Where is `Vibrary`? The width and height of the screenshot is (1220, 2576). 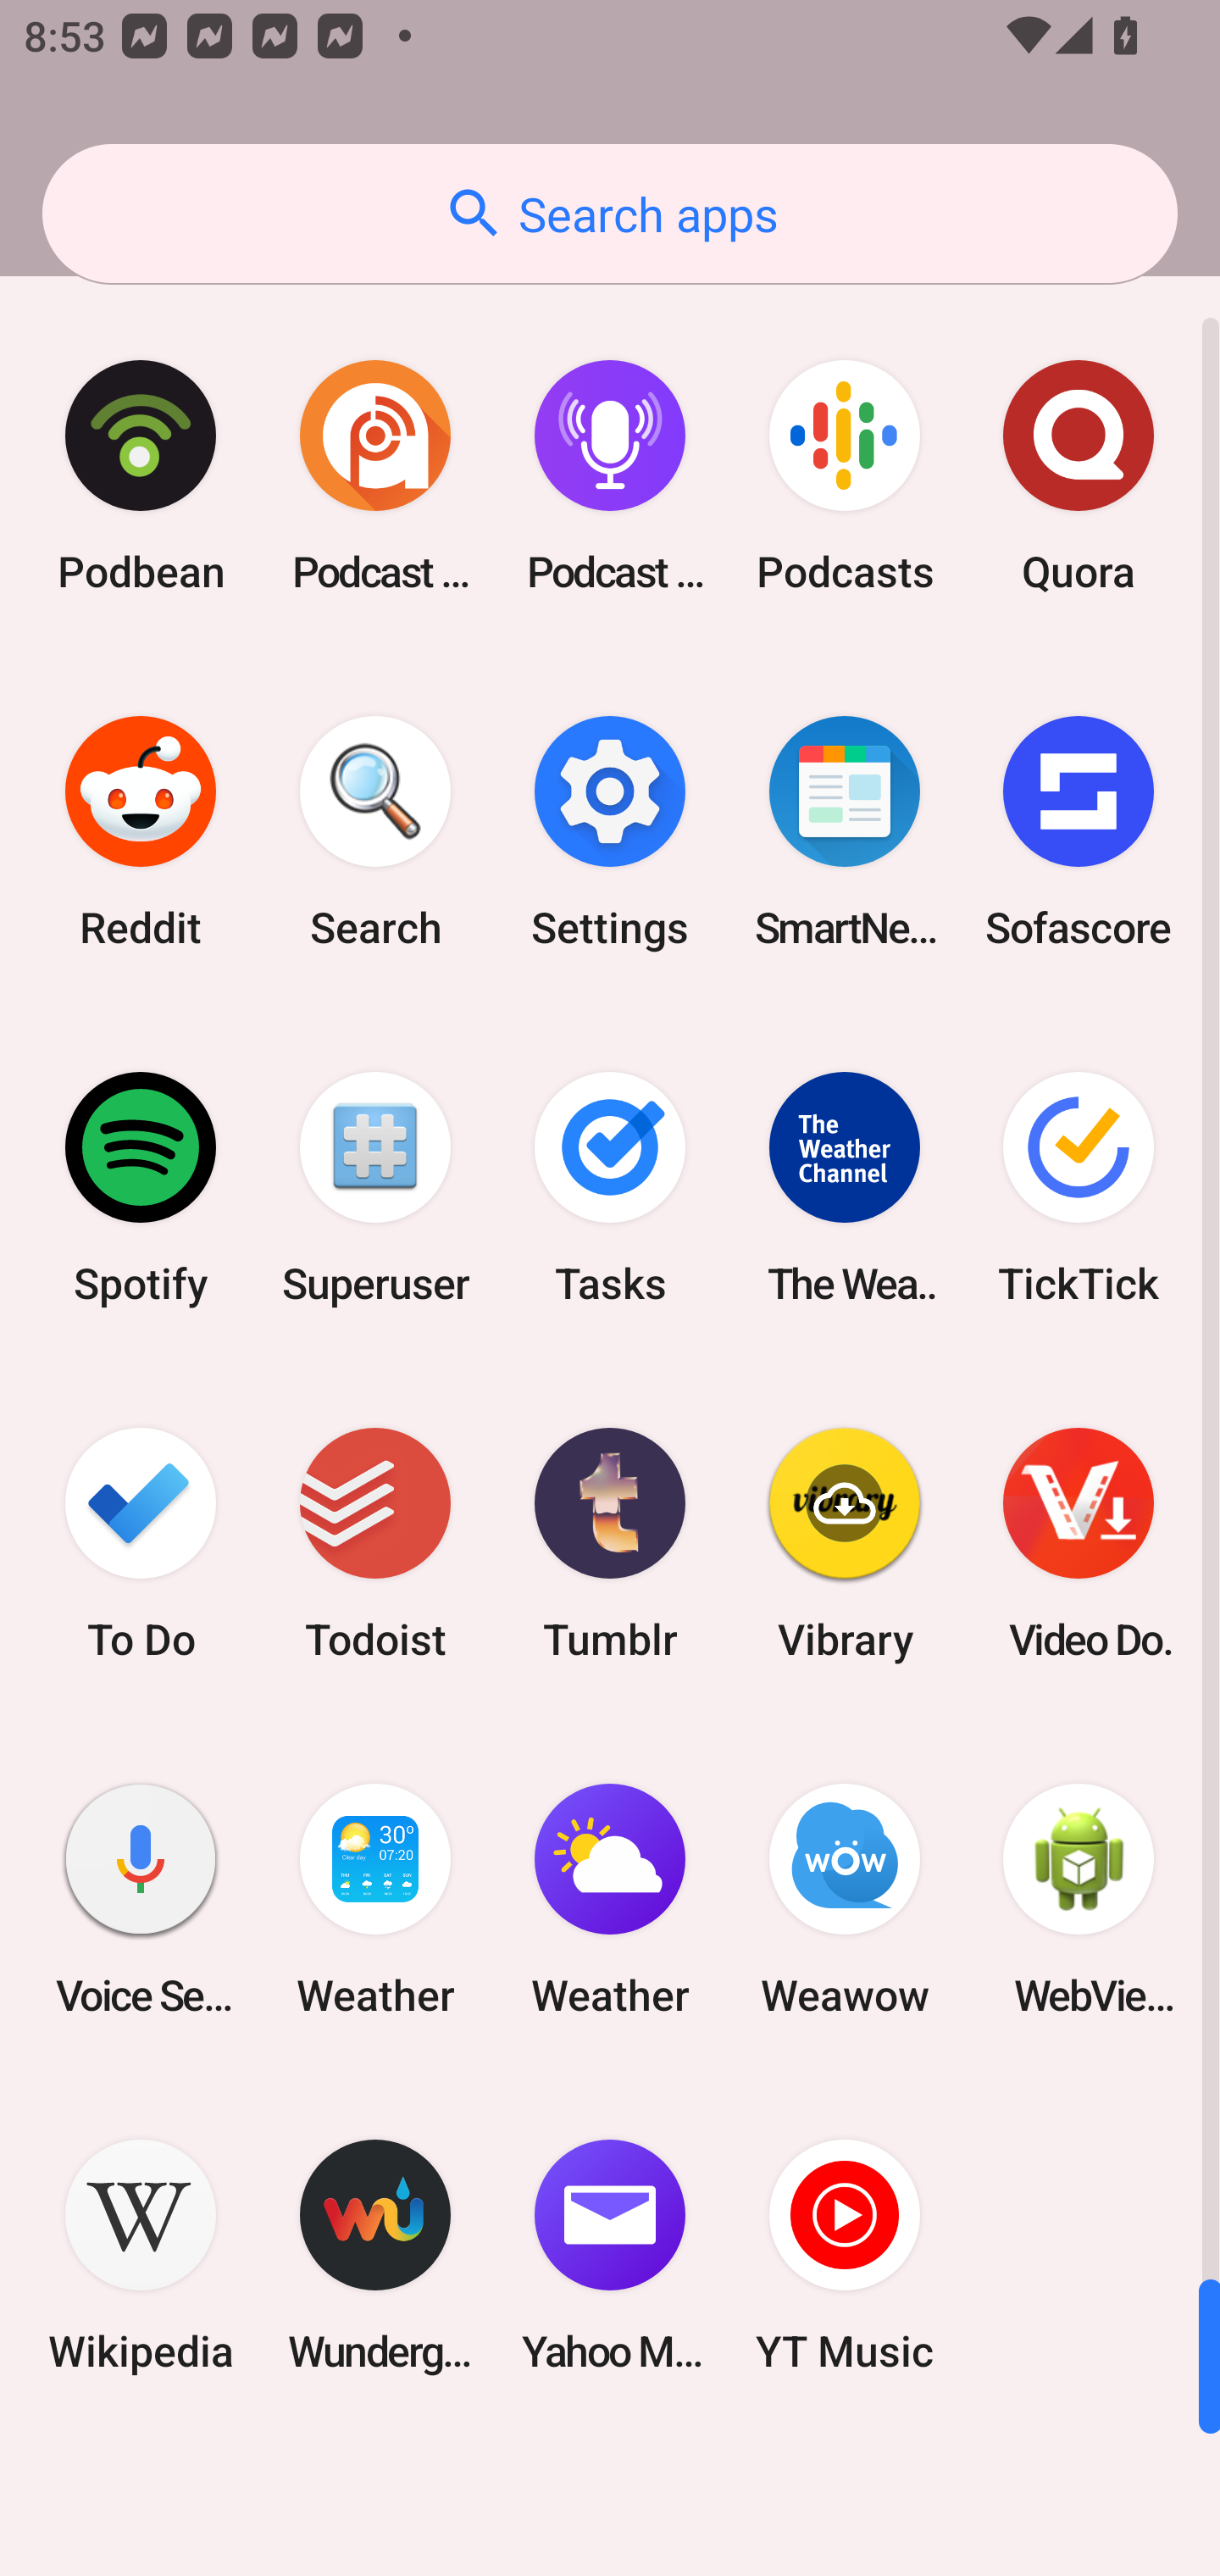 Vibrary is located at coordinates (844, 1542).